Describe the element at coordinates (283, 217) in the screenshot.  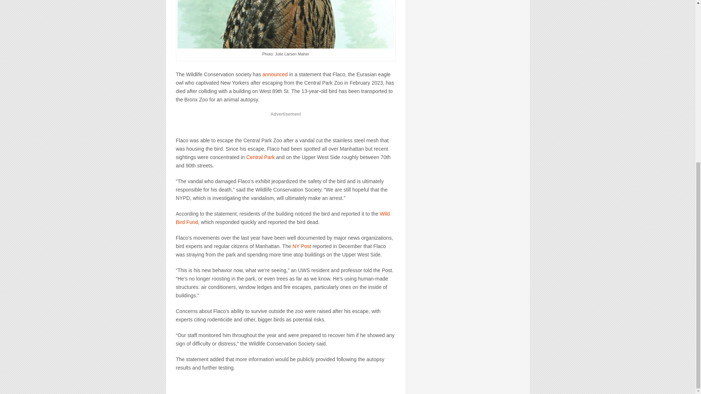
I see `Wild Bird Fund` at that location.